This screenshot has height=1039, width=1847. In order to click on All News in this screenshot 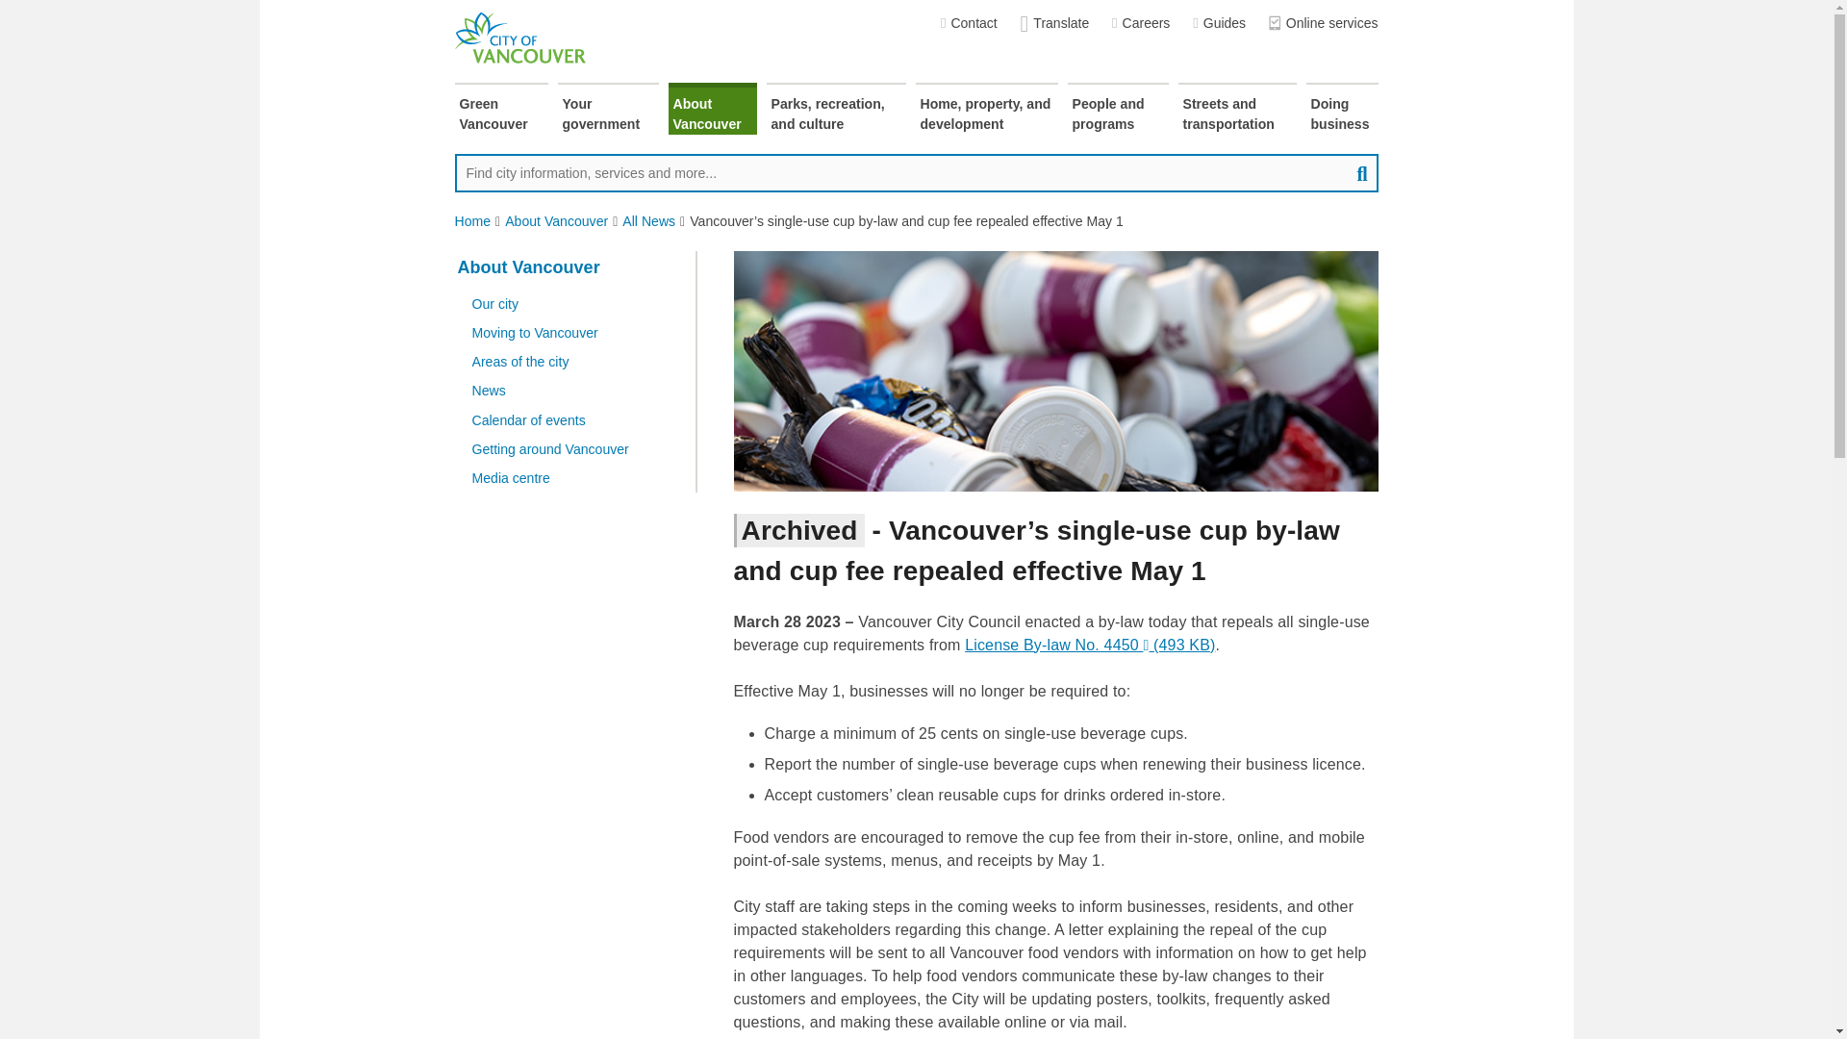, I will do `click(648, 221)`.